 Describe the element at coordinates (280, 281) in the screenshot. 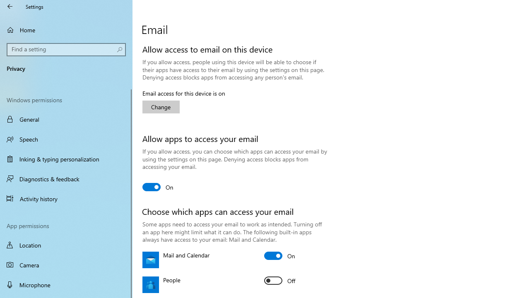

I see `People` at that location.